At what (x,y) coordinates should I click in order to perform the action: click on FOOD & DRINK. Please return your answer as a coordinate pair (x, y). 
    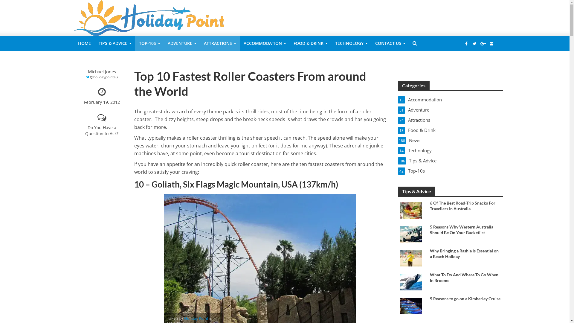
    Looking at the image, I should click on (310, 43).